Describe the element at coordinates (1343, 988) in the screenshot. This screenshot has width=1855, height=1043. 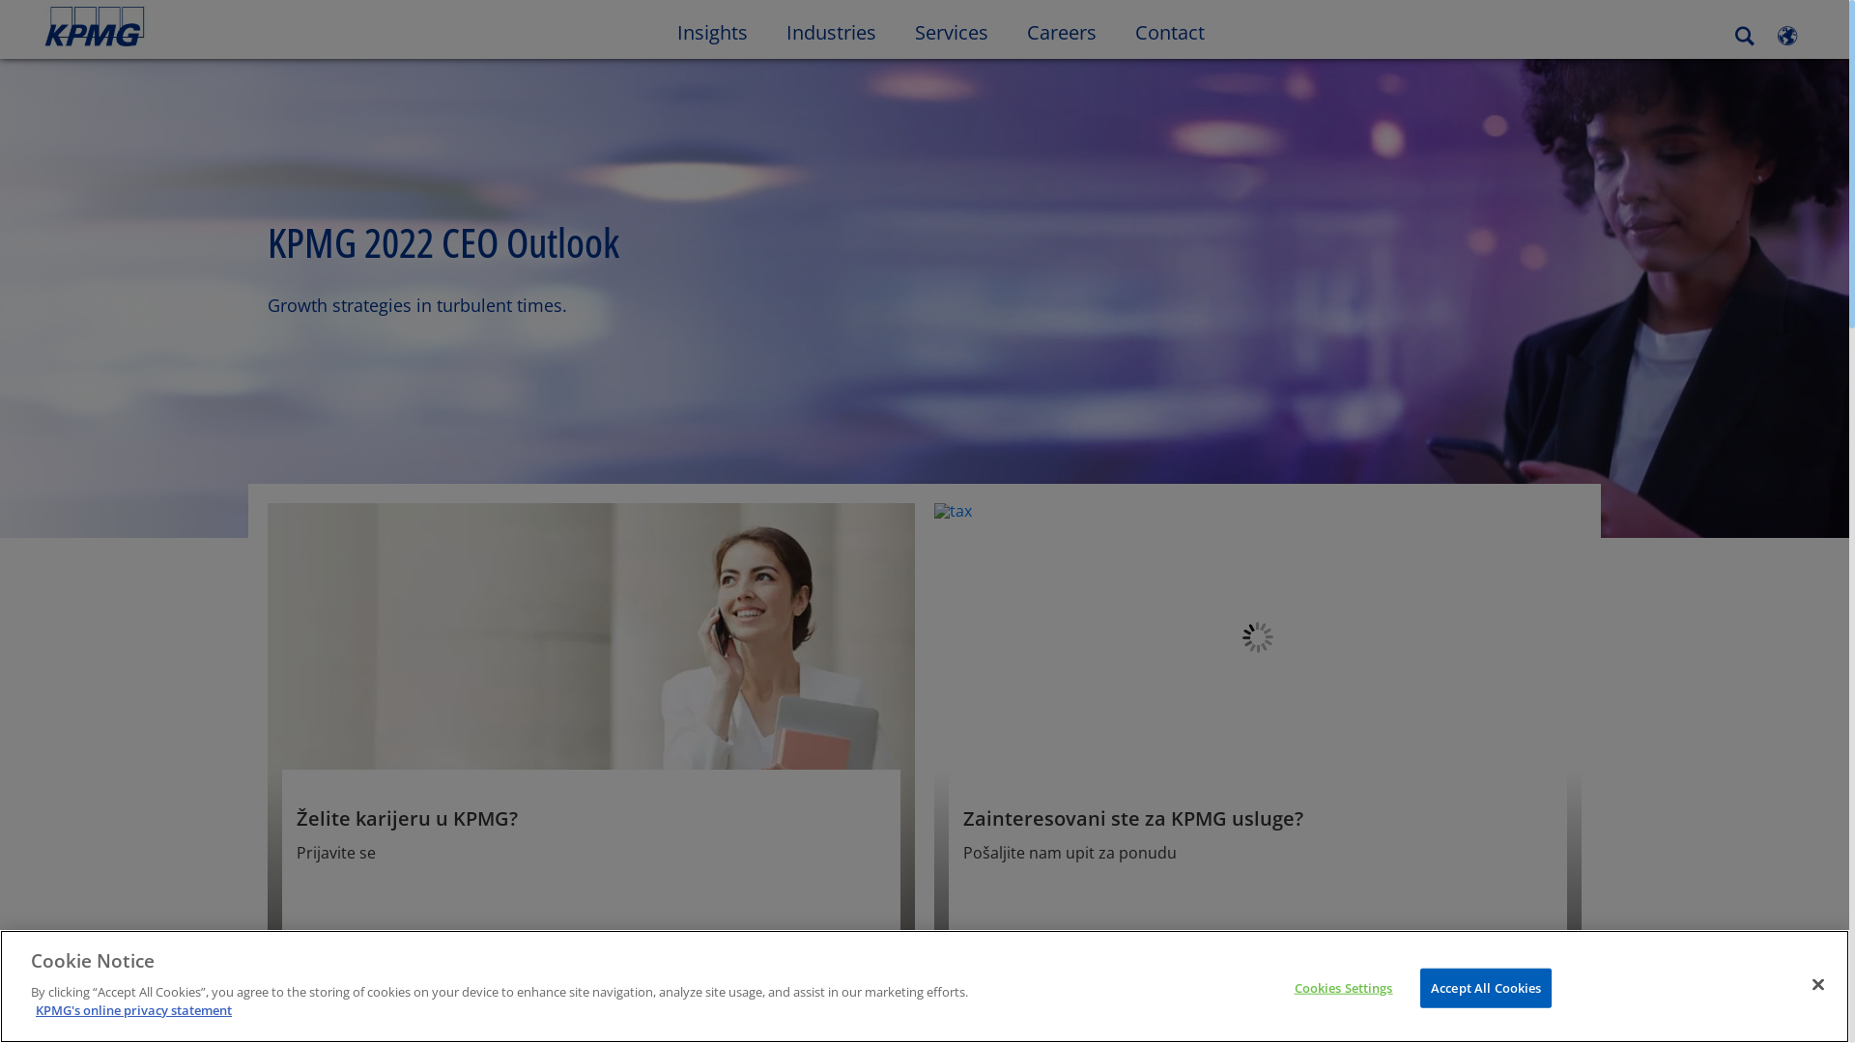
I see `Cookies Settings` at that location.